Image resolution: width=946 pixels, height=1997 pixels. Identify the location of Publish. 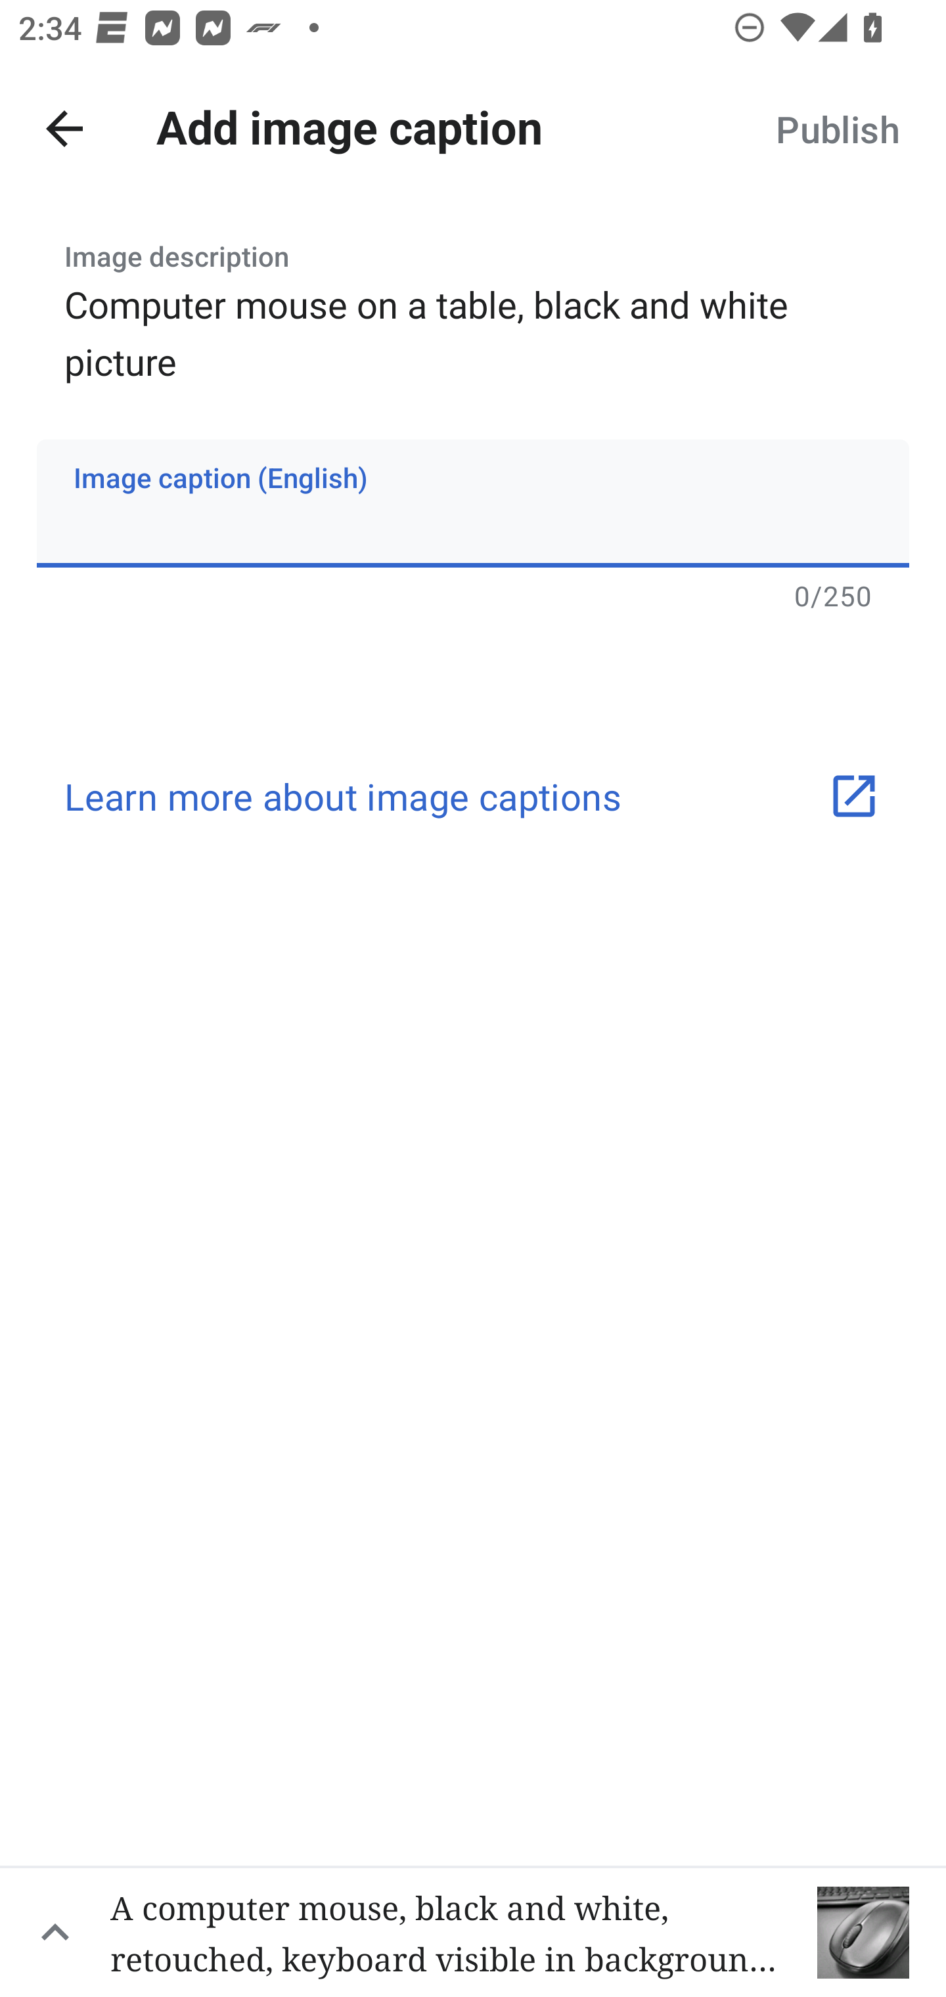
(837, 129).